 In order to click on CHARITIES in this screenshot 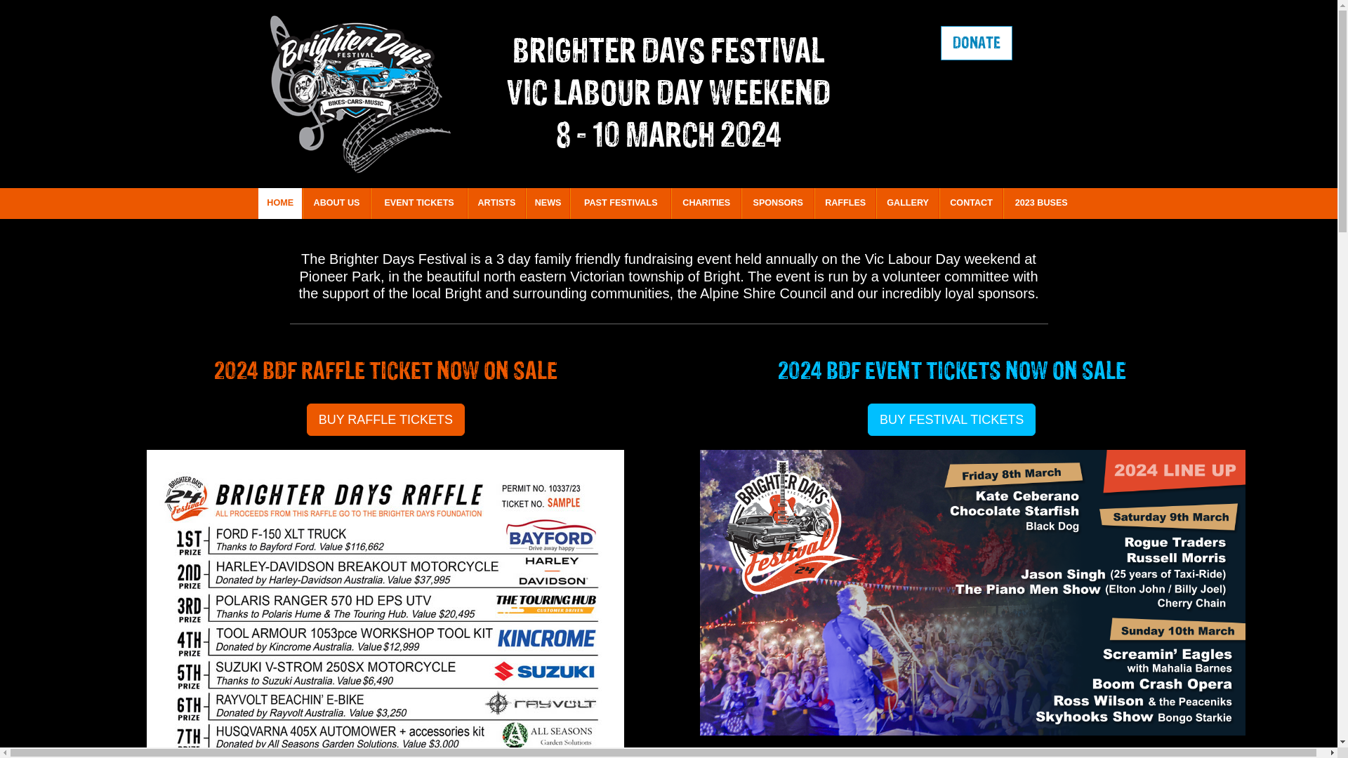, I will do `click(706, 204)`.